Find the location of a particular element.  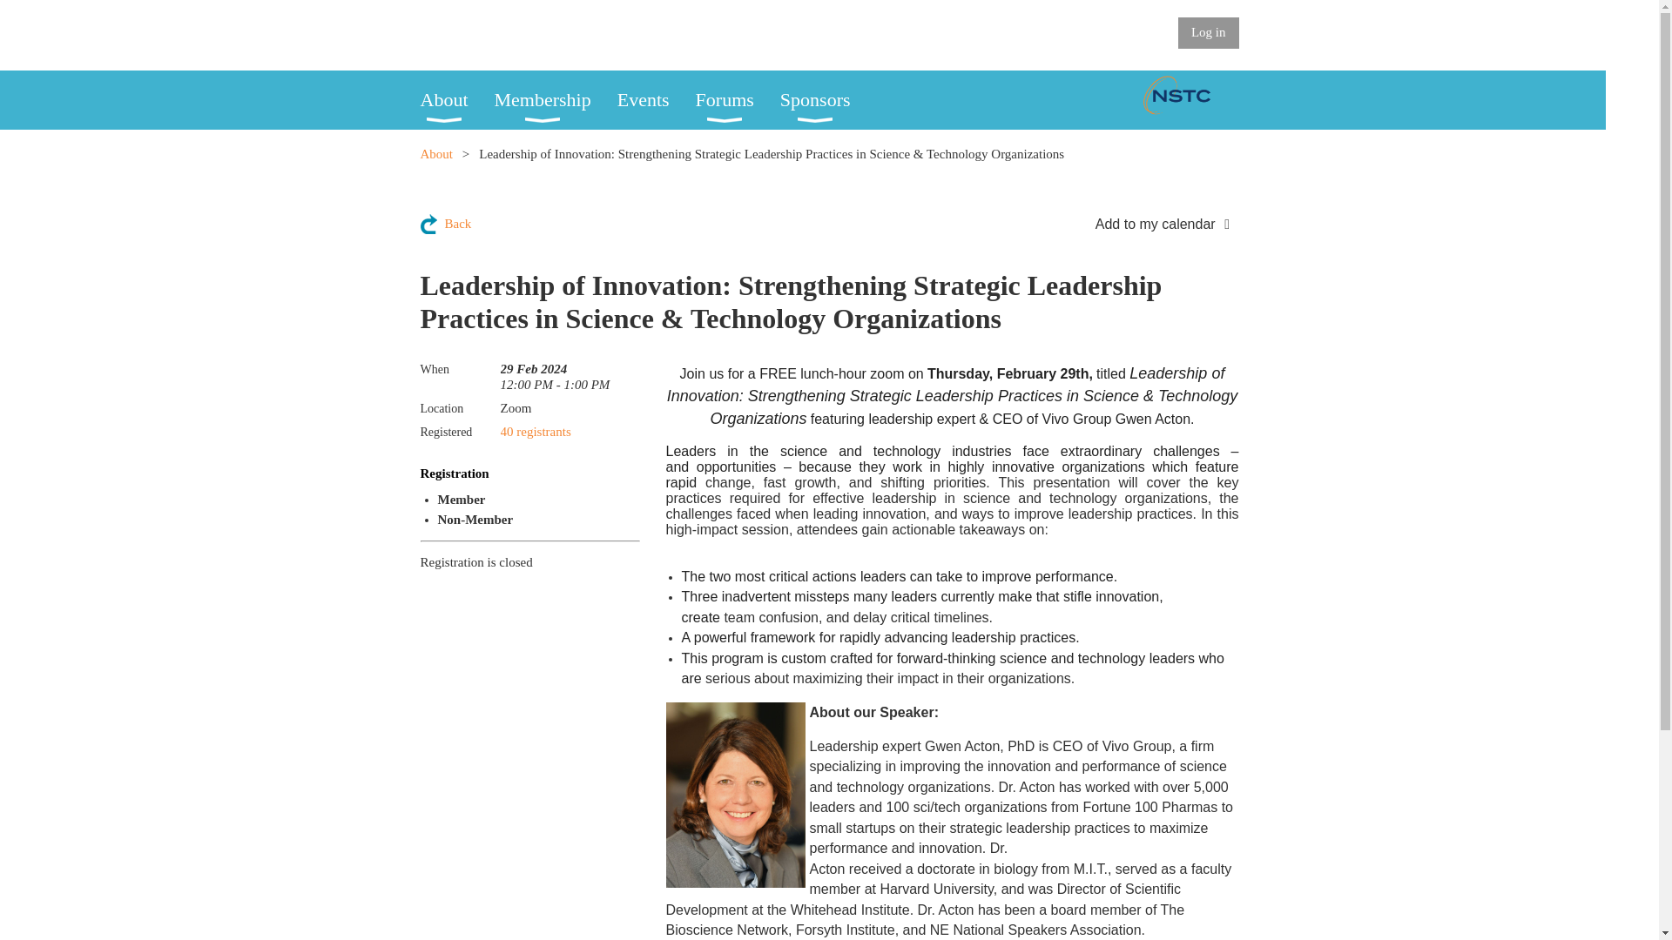

About is located at coordinates (435, 153).